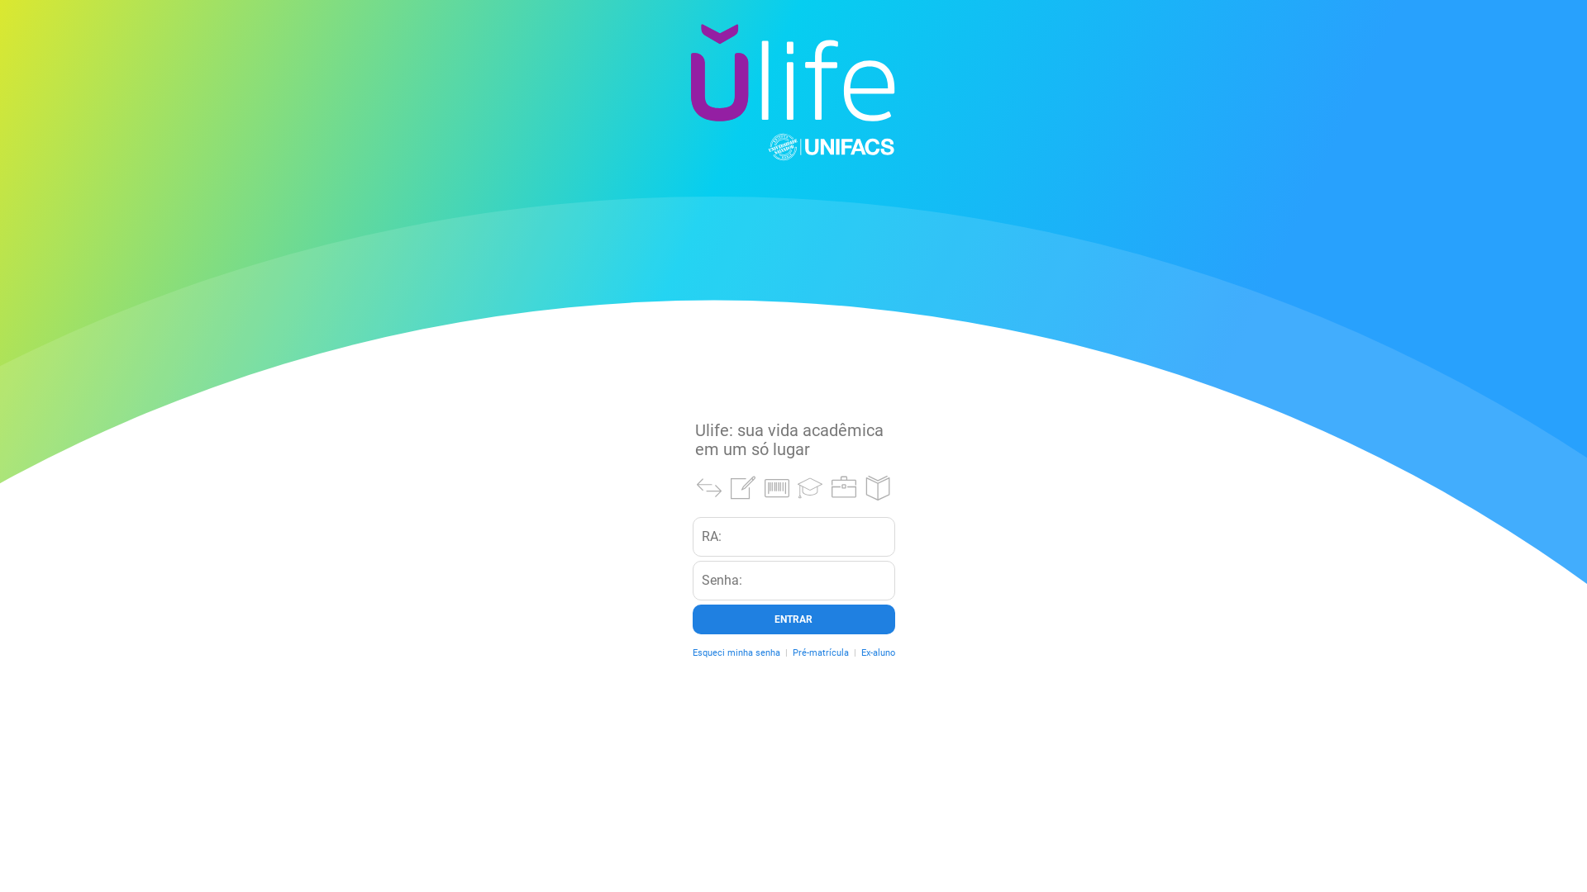 Image resolution: width=1587 pixels, height=892 pixels. What do you see at coordinates (736, 652) in the screenshot?
I see `Esqueci minha senha` at bounding box center [736, 652].